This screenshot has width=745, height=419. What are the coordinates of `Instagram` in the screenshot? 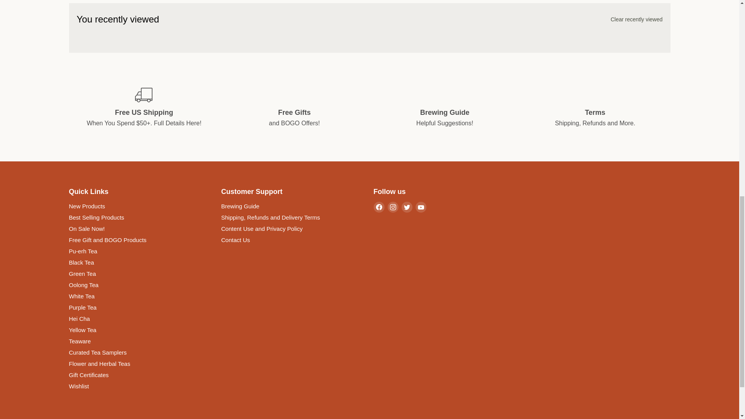 It's located at (393, 207).